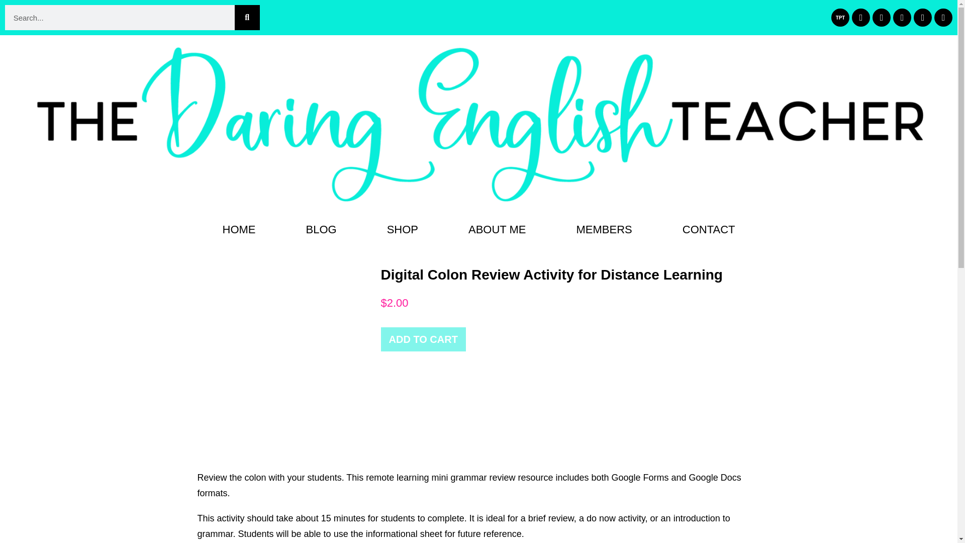 Image resolution: width=965 pixels, height=543 pixels. What do you see at coordinates (709, 229) in the screenshot?
I see `CONTACT` at bounding box center [709, 229].